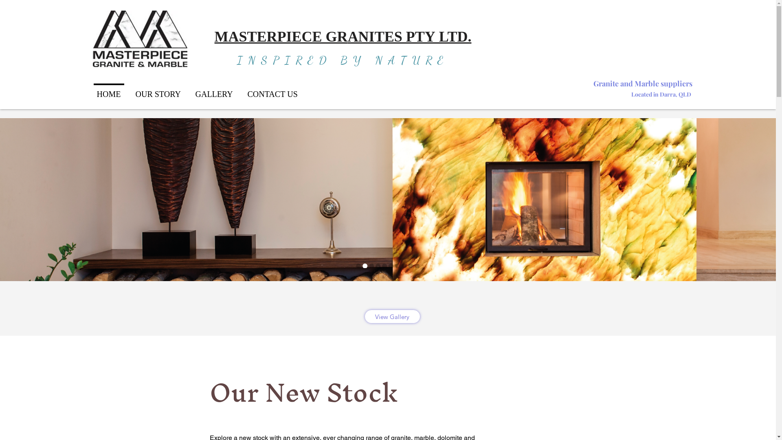 The height and width of the screenshot is (440, 782). I want to click on CONTACT US, so click(273, 91).